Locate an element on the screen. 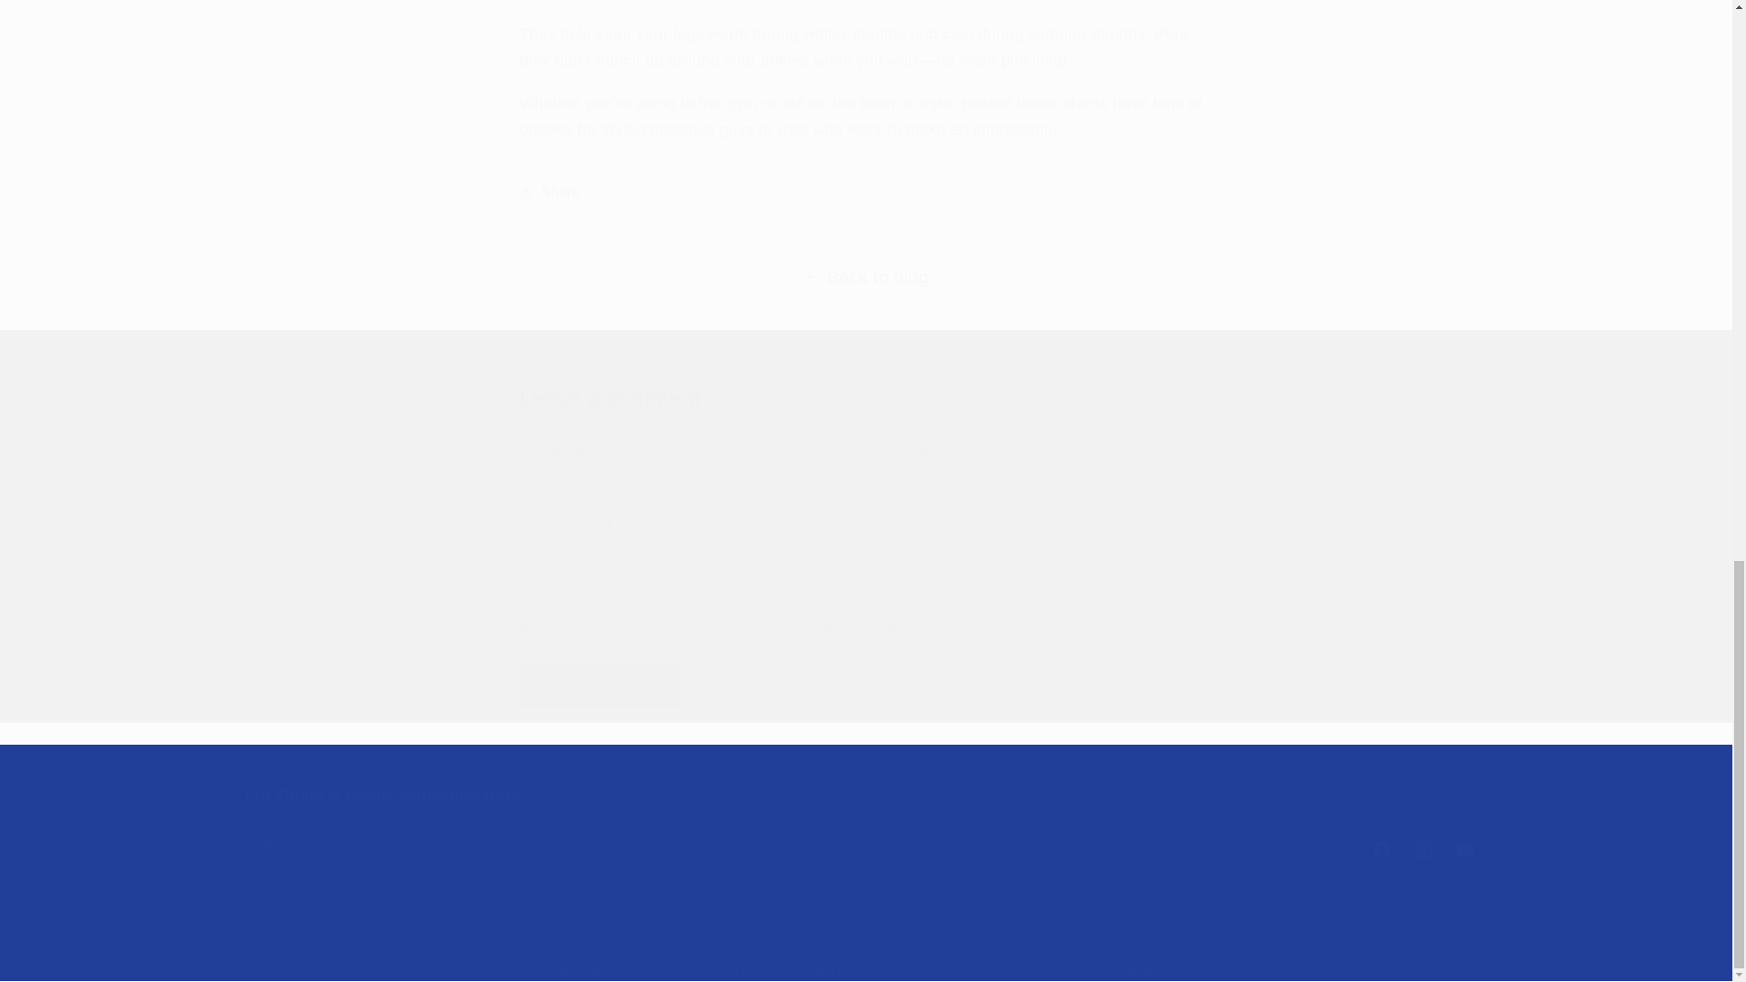 The width and height of the screenshot is (1746, 982). Share is located at coordinates (865, 193).